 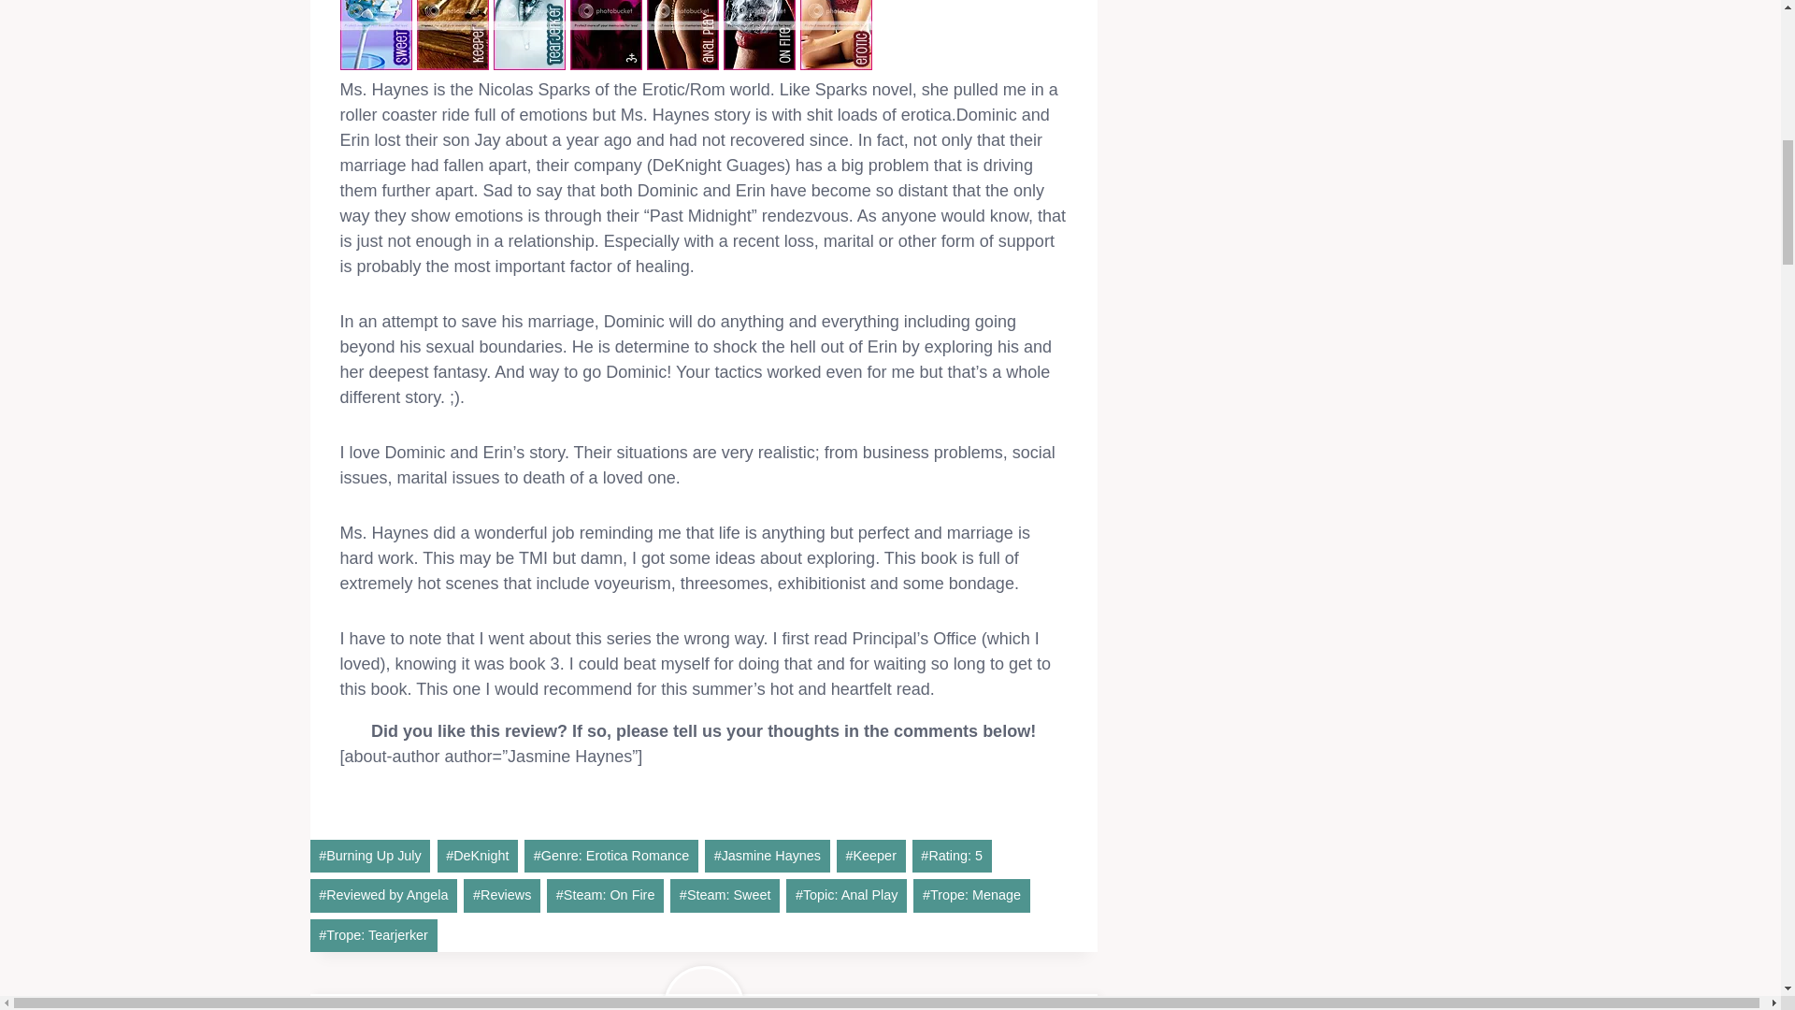 I want to click on Jasmine Haynes, so click(x=767, y=856).